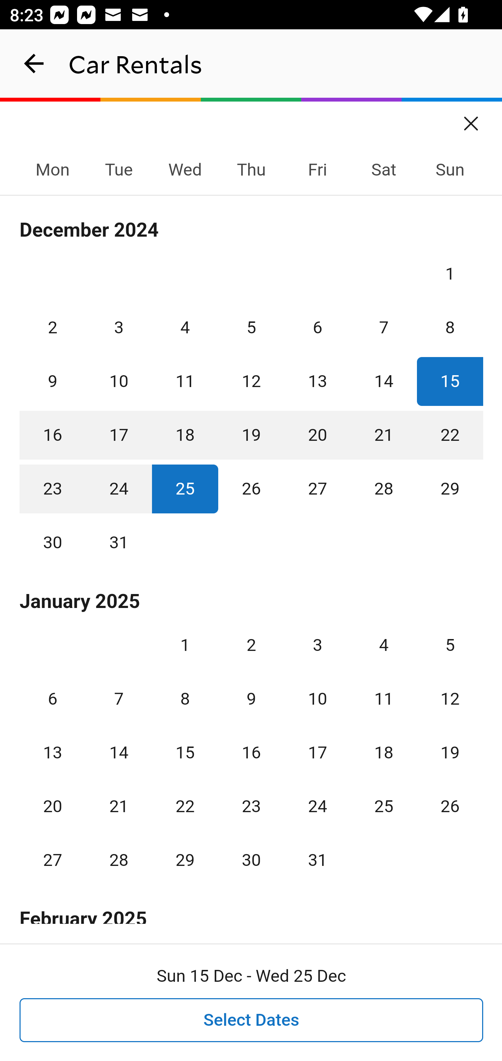 The height and width of the screenshot is (1061, 502). I want to click on 2 January 2025, so click(251, 645).